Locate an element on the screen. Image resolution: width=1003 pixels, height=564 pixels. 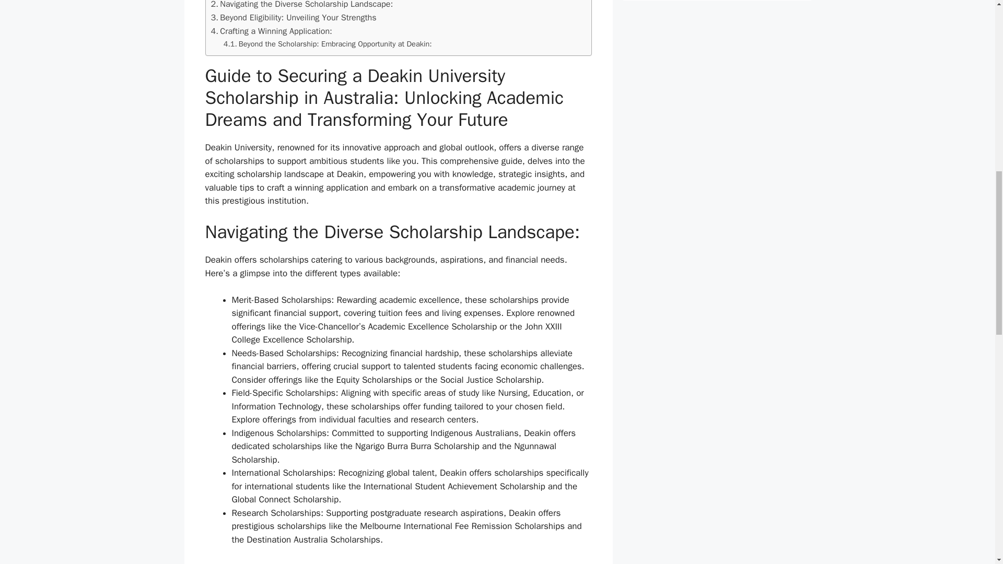
Beyond Eligibility: Unveiling Your Strengths is located at coordinates (294, 18).